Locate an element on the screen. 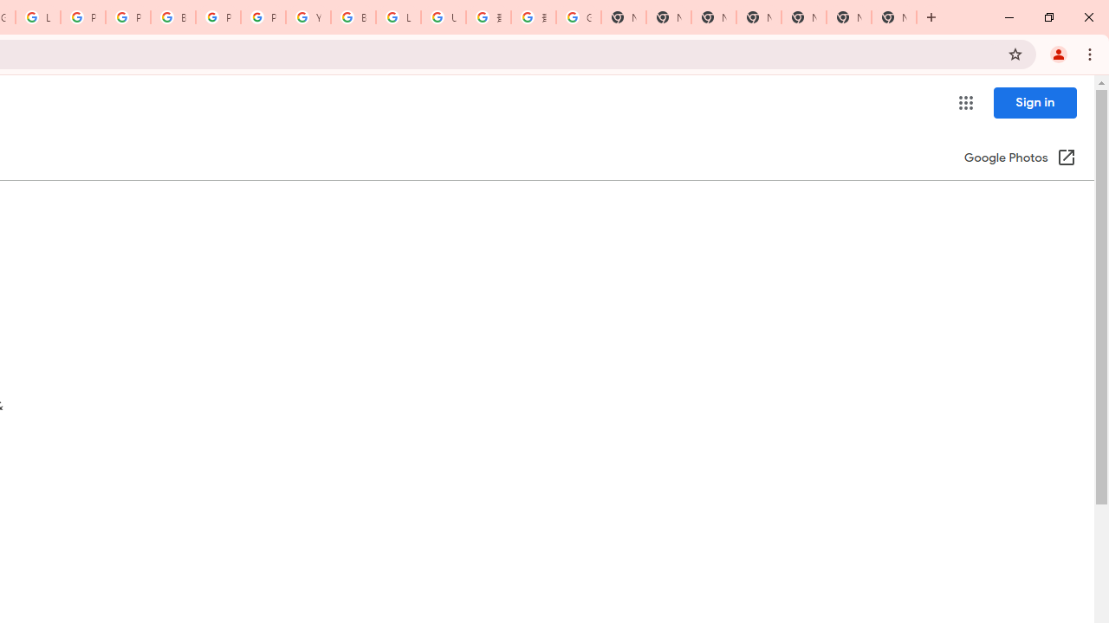 The height and width of the screenshot is (623, 1109). New Tab is located at coordinates (894, 17).